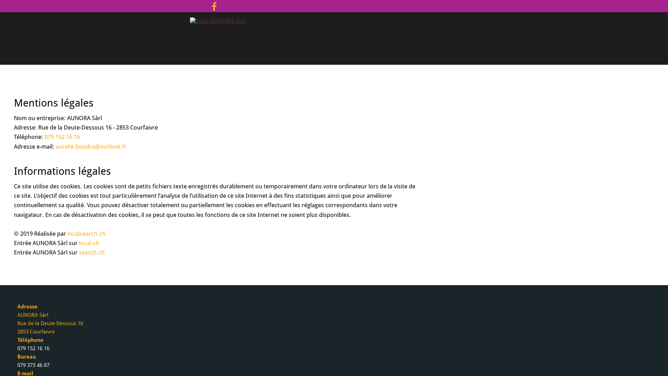  I want to click on local.ch, so click(89, 243).